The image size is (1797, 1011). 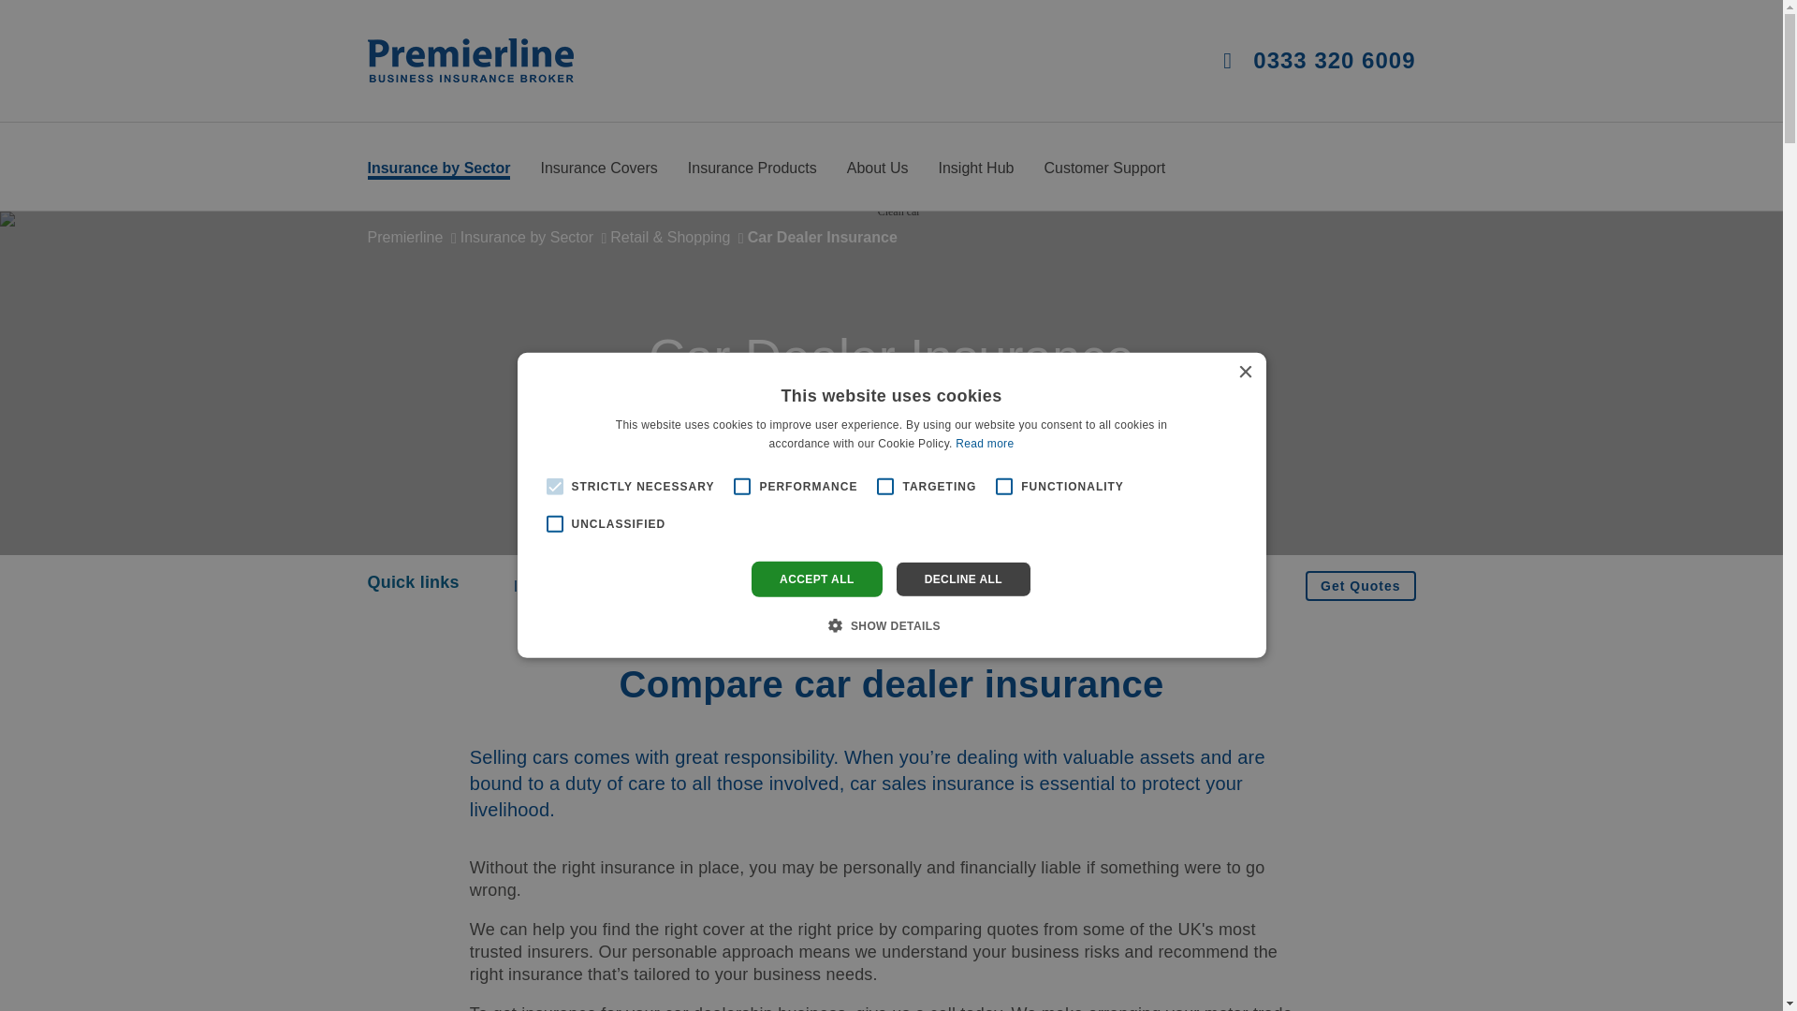 What do you see at coordinates (1320, 60) in the screenshot?
I see `0333 320 6009` at bounding box center [1320, 60].